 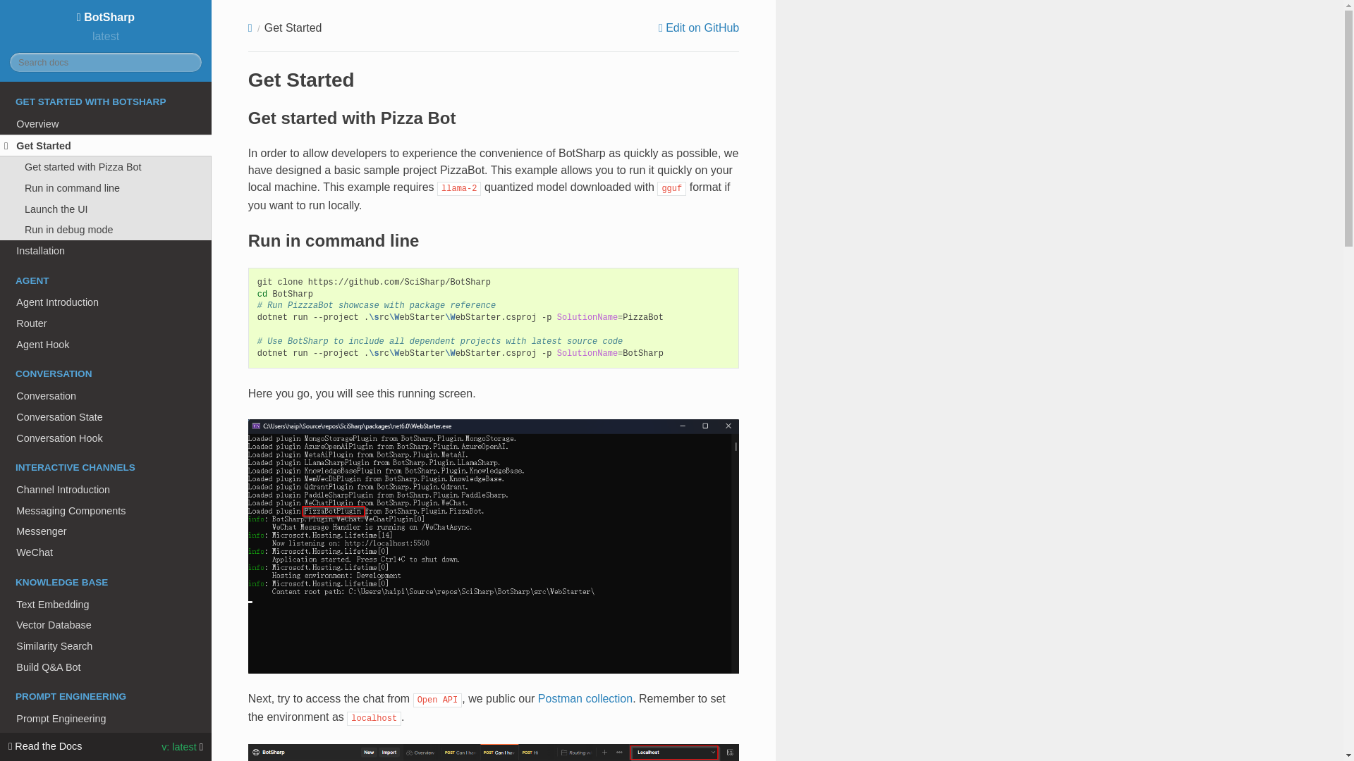 I want to click on Agent Hook, so click(x=106, y=345).